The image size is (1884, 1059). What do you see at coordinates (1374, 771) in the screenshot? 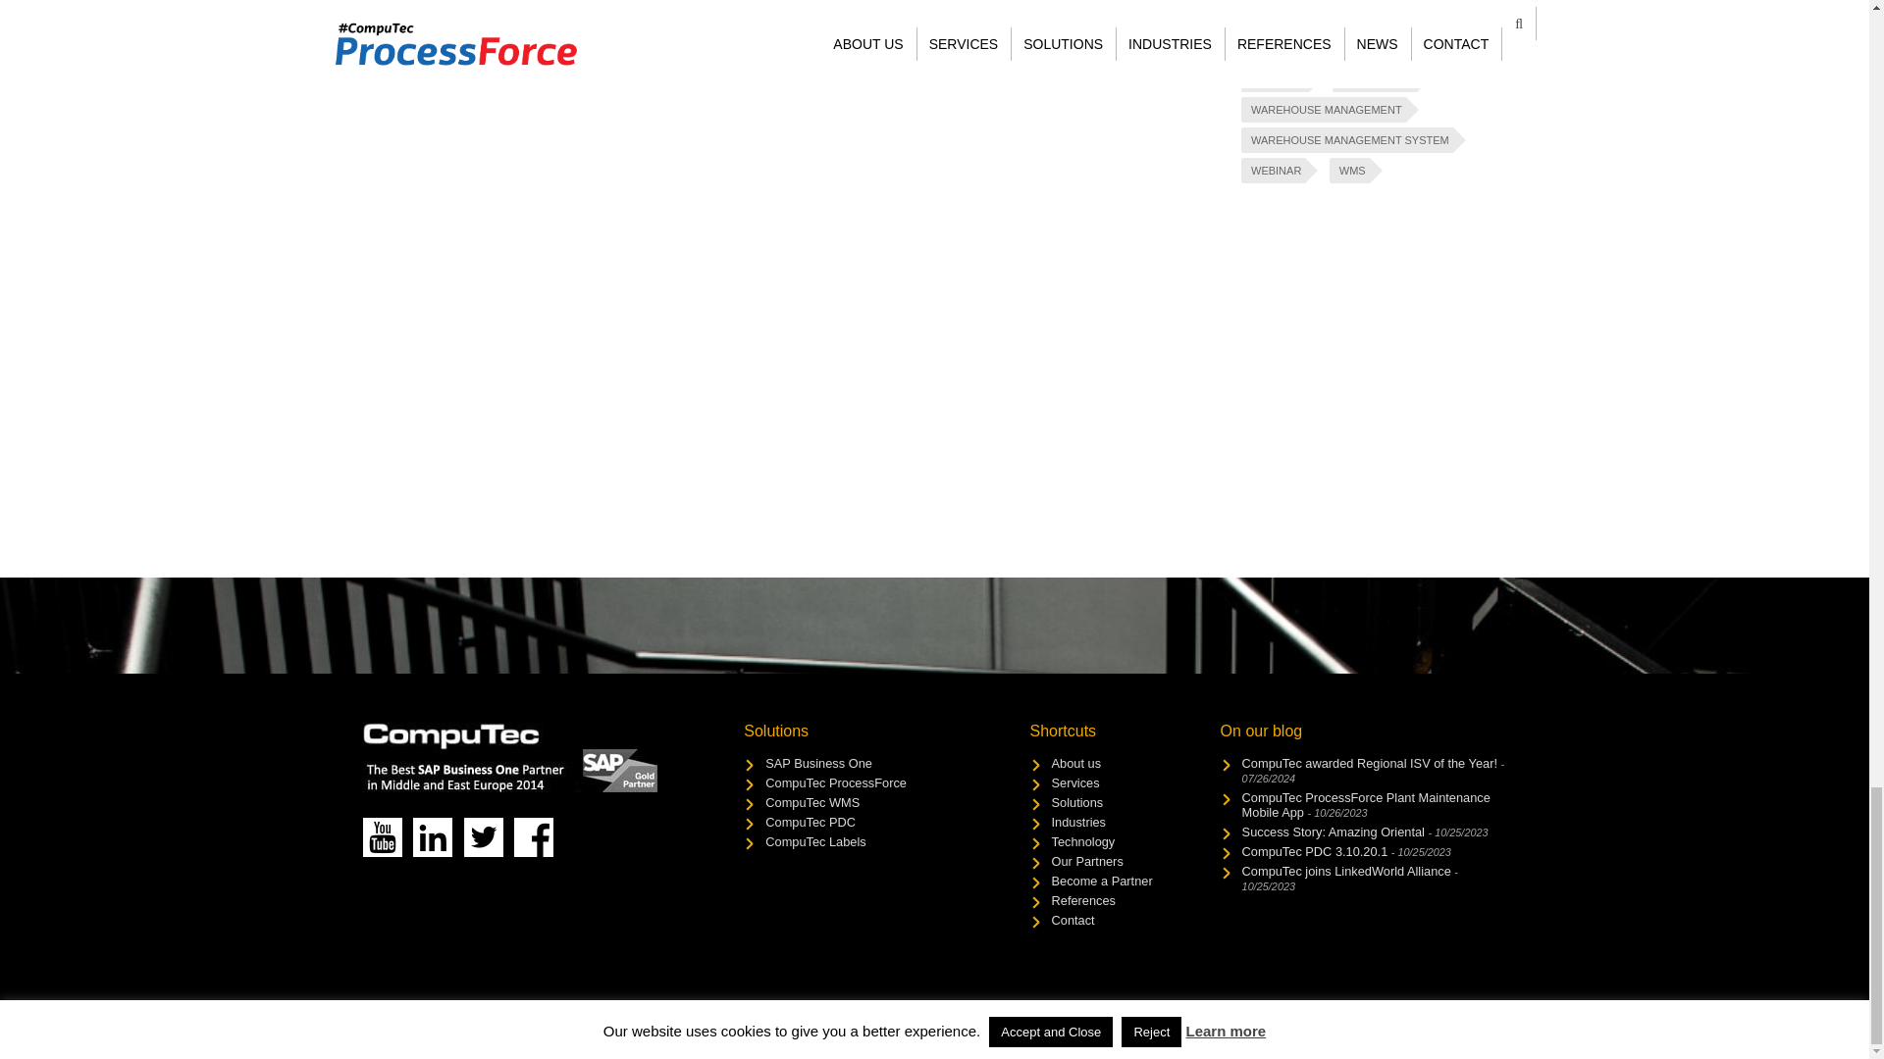
I see `CompuTec awarded Regional ISV of the Year!` at bounding box center [1374, 771].